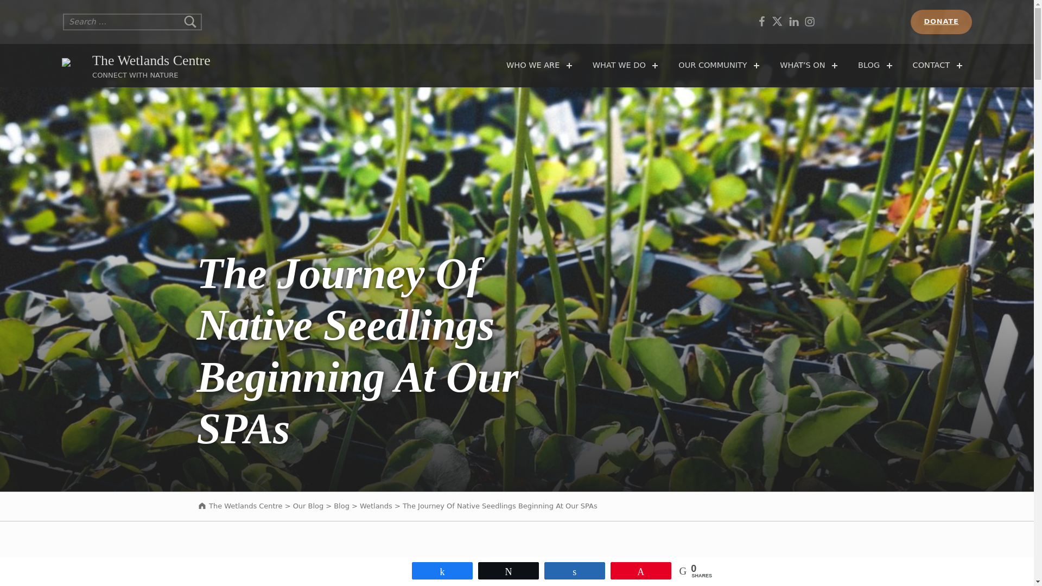 This screenshot has height=586, width=1042. I want to click on WHAT WE DO, so click(620, 65).